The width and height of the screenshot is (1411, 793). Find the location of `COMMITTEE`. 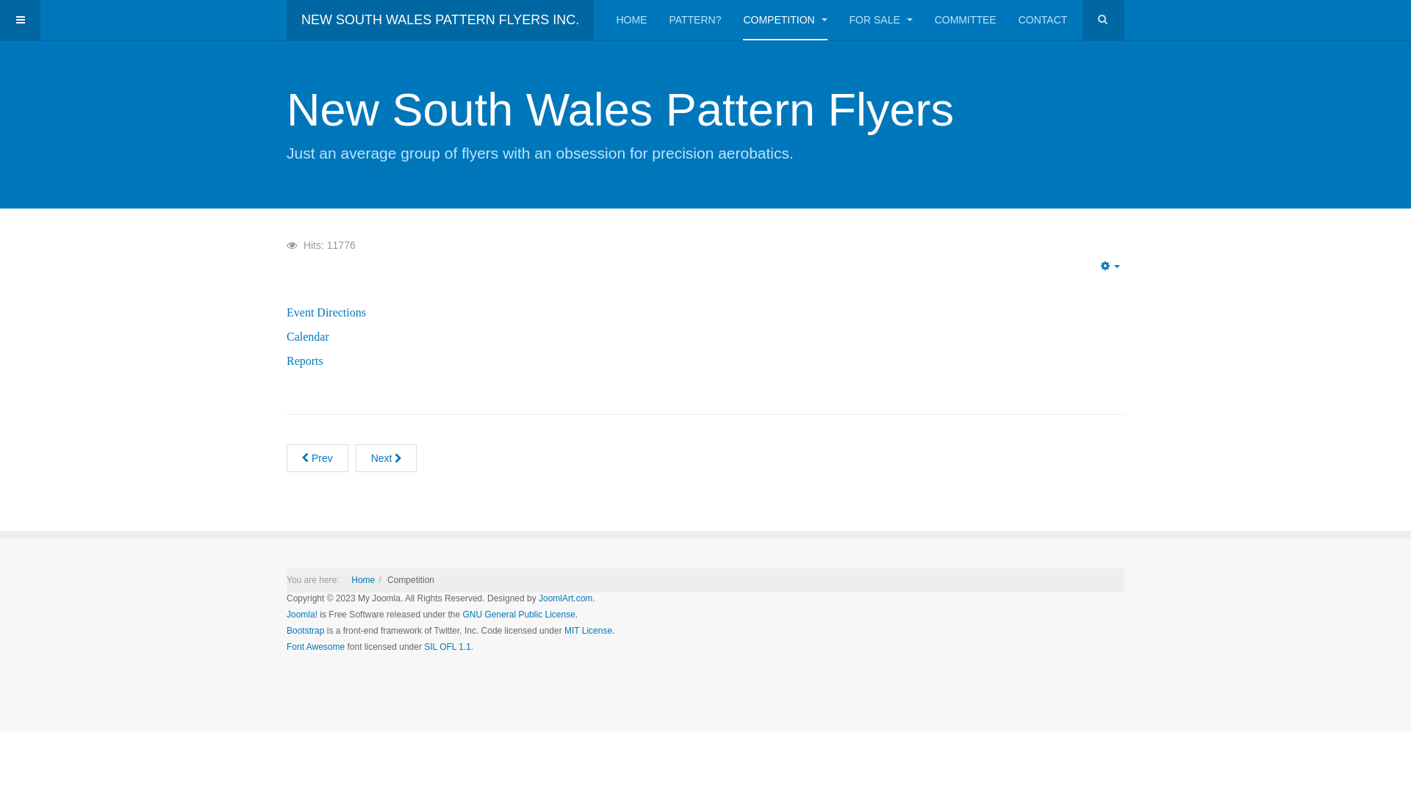

COMMITTEE is located at coordinates (966, 21).